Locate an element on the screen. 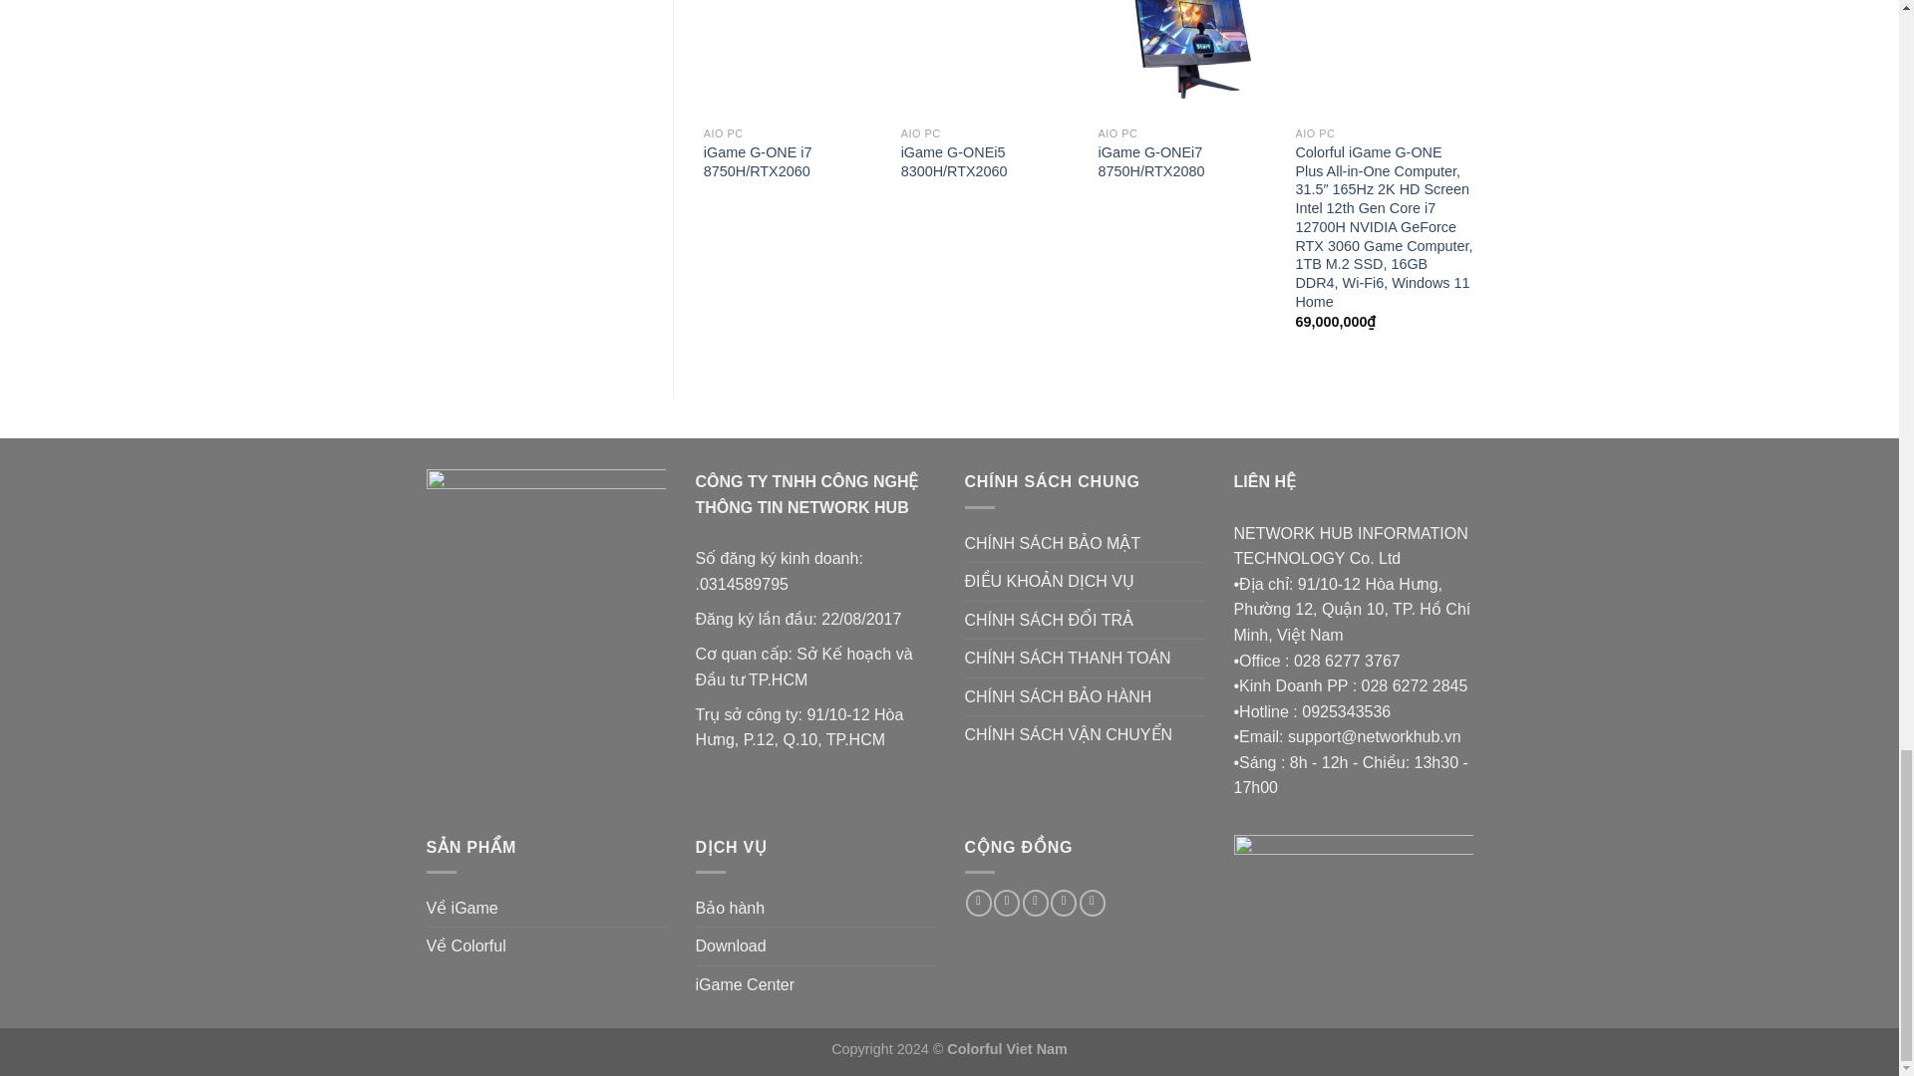 This screenshot has height=1076, width=1914. Follow on YouTube is located at coordinates (1093, 903).